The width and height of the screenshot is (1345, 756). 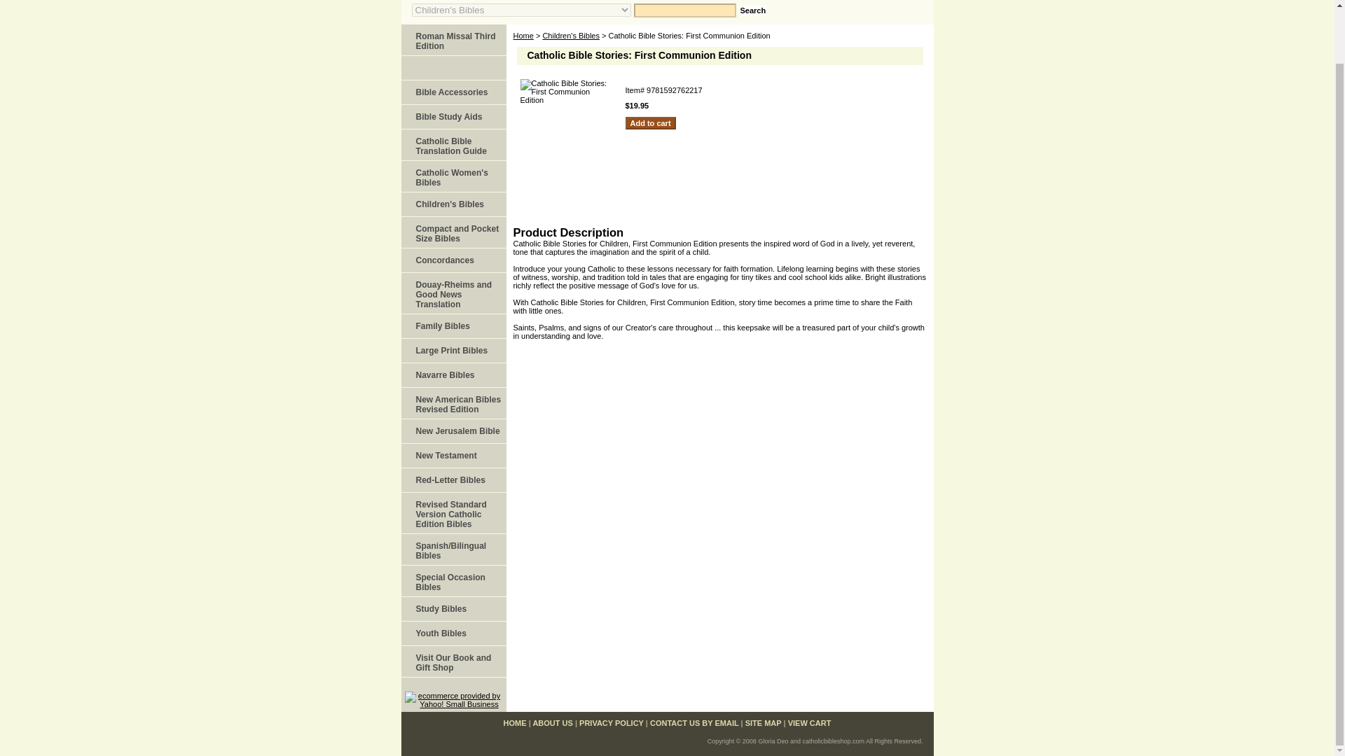 I want to click on Add to cart, so click(x=650, y=123).